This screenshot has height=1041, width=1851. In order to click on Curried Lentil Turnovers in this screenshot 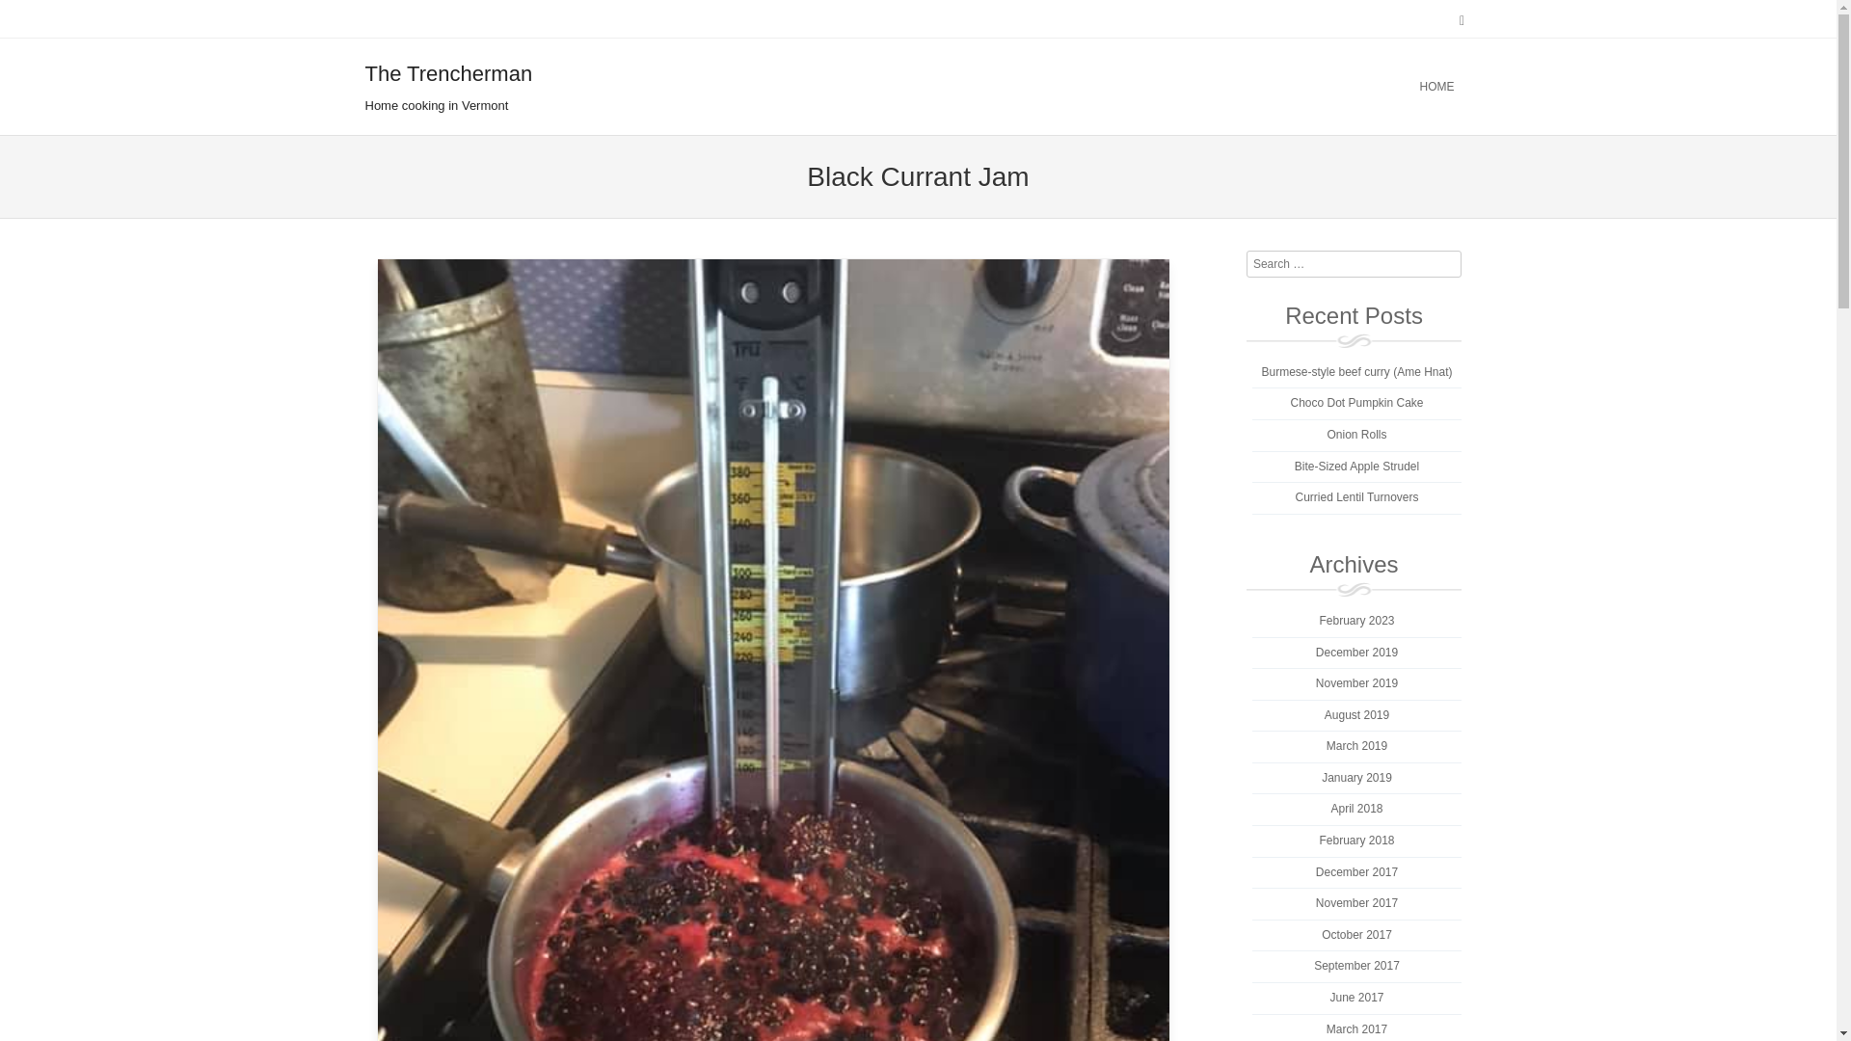, I will do `click(1355, 496)`.